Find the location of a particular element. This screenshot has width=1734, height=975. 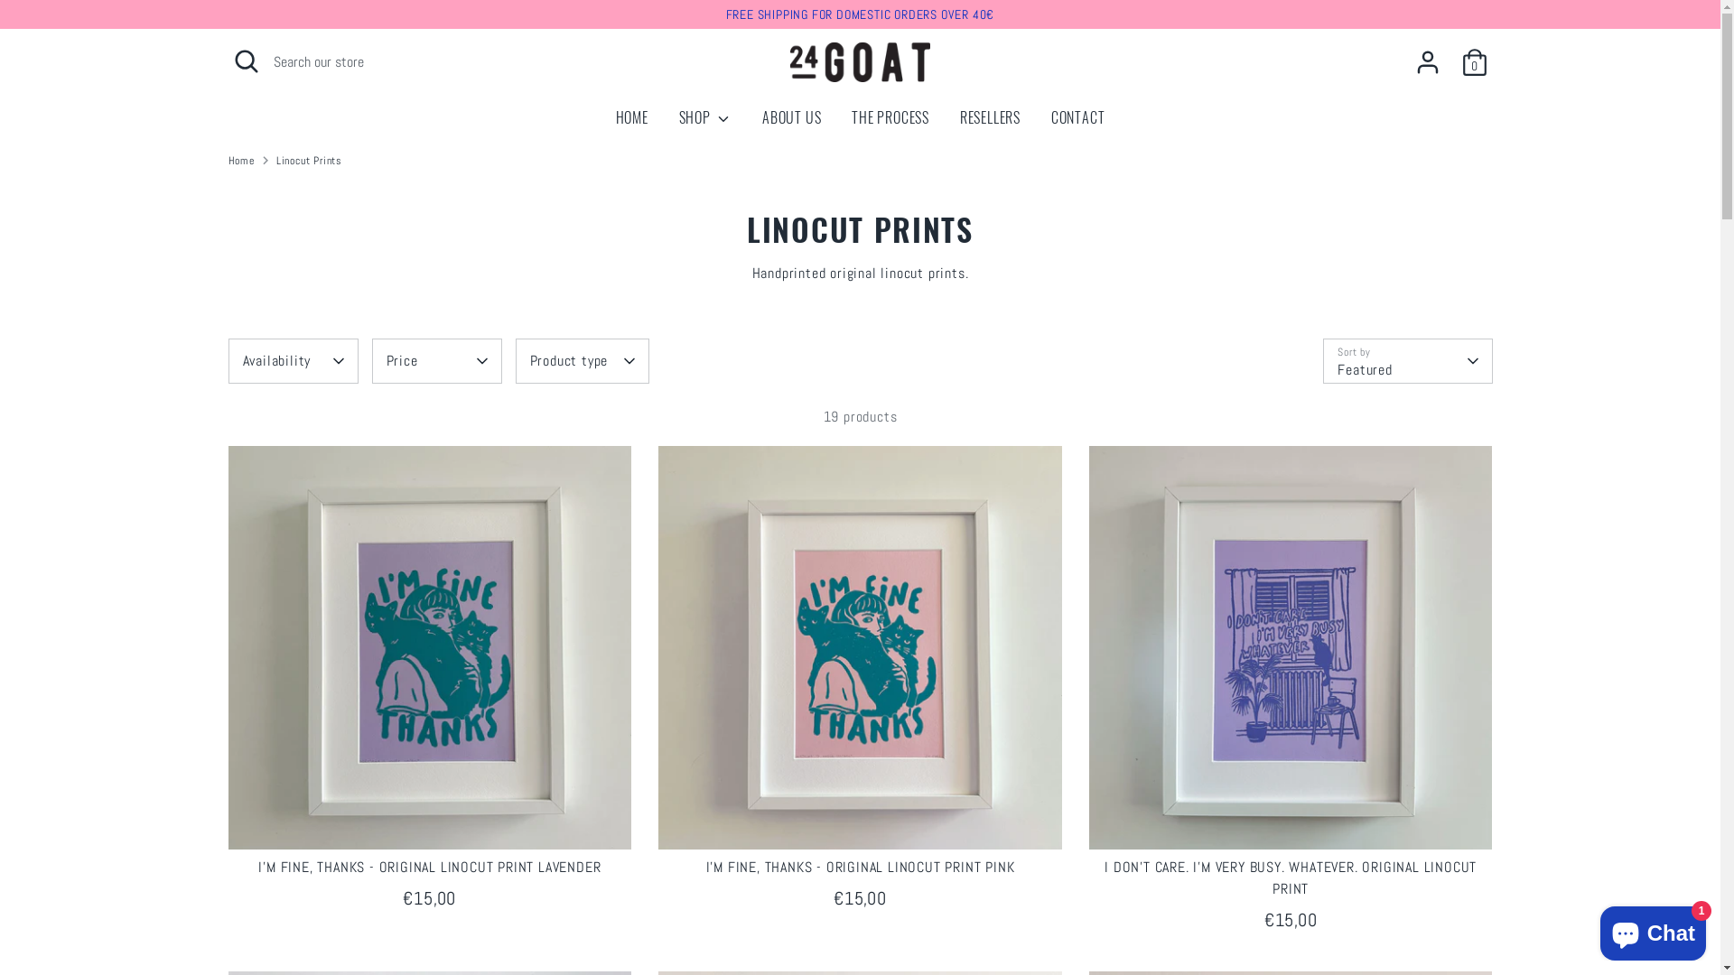

I'M FINE, THANKS - ORIGINAL LINOCUT PRINT PINK is located at coordinates (861, 867).